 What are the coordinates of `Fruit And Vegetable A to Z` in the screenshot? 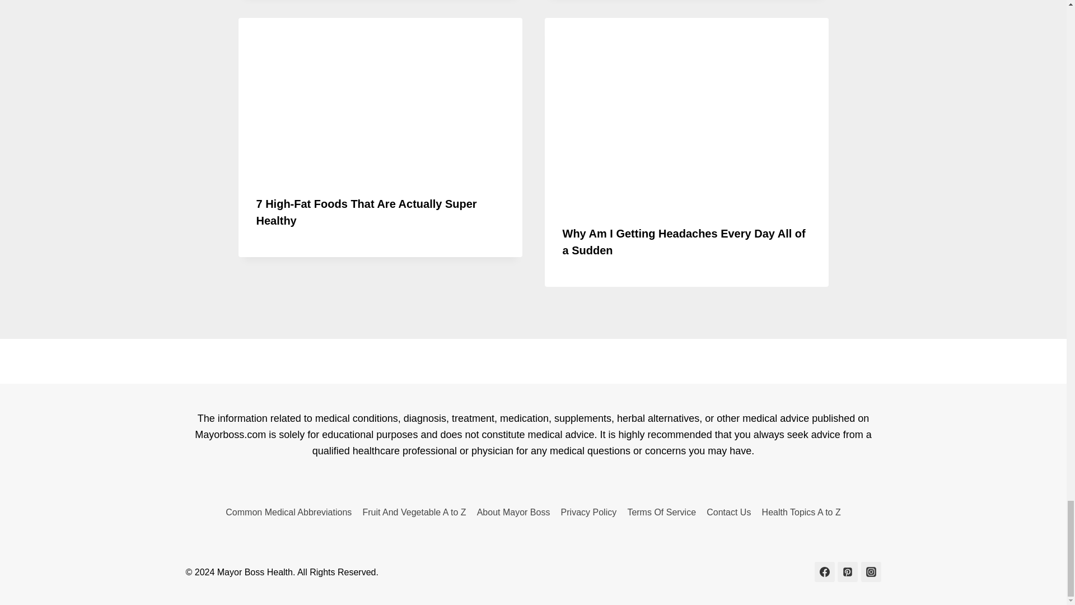 It's located at (414, 512).